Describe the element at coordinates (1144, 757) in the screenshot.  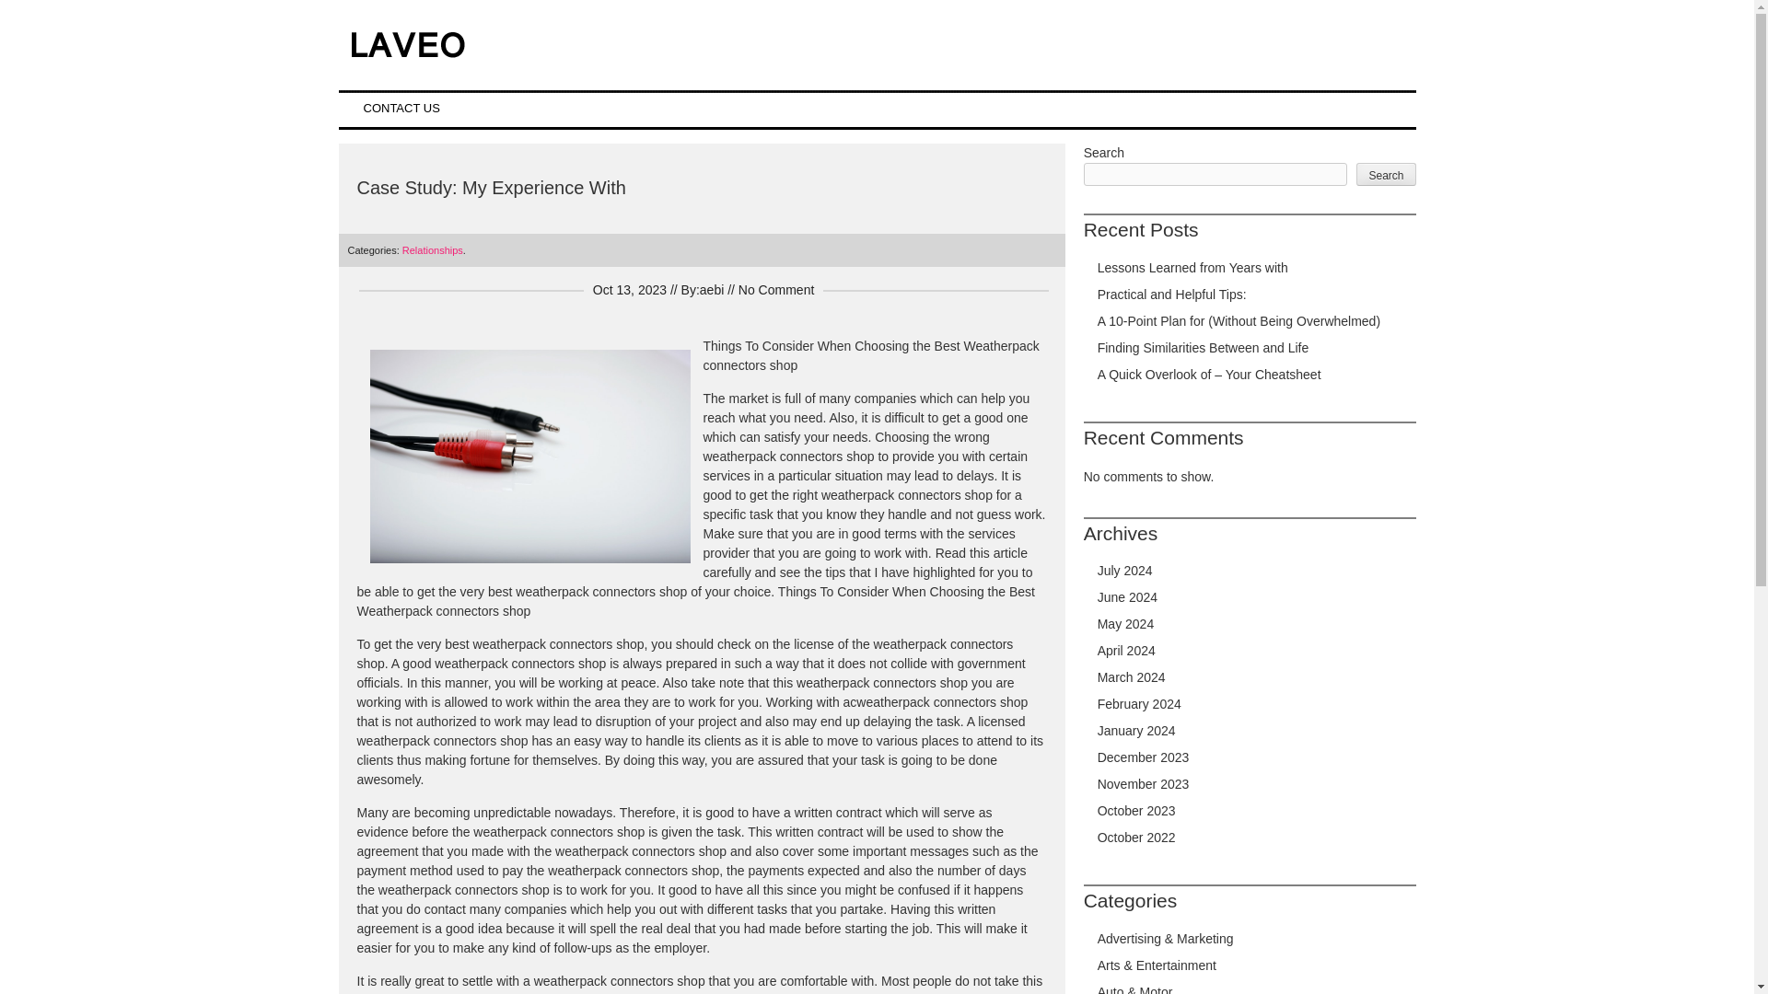
I see `December 2023` at that location.